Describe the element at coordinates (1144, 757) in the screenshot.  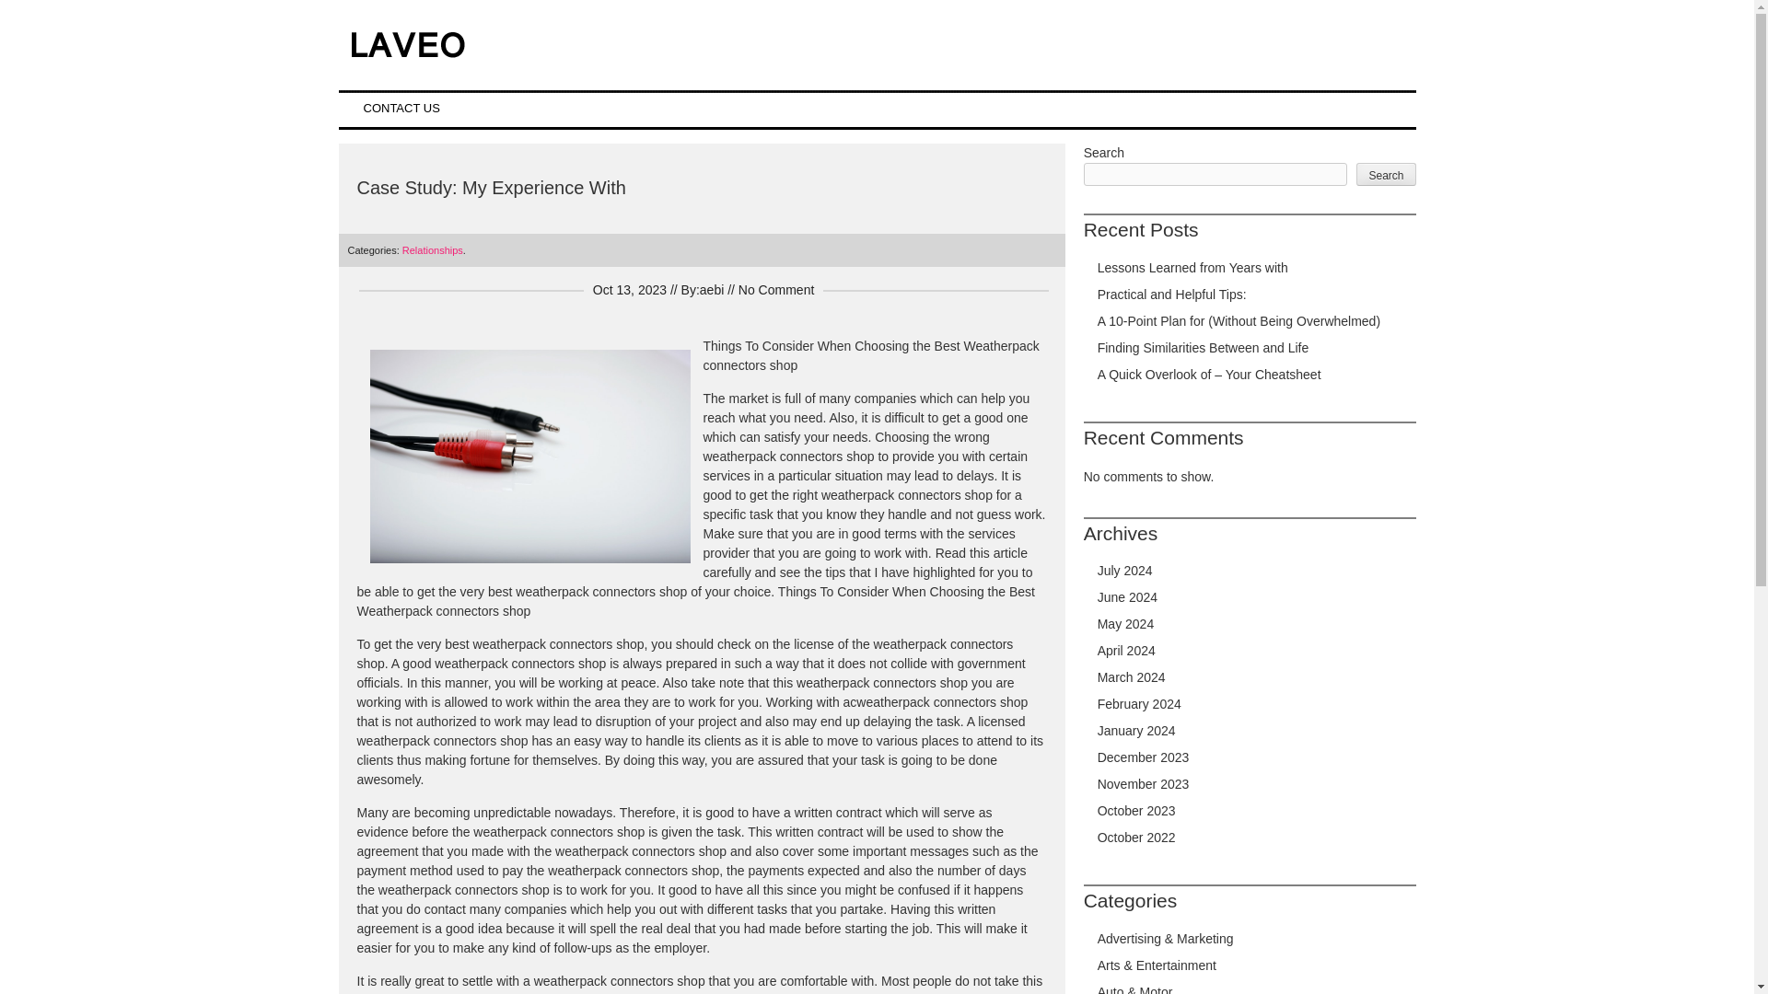
I see `December 2023` at that location.